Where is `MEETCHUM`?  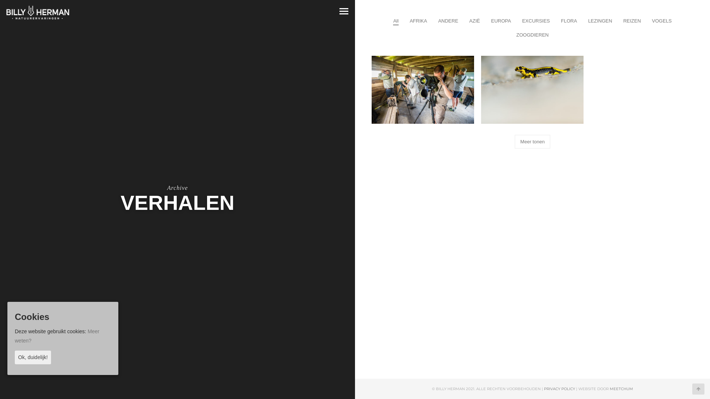
MEETCHUM is located at coordinates (621, 389).